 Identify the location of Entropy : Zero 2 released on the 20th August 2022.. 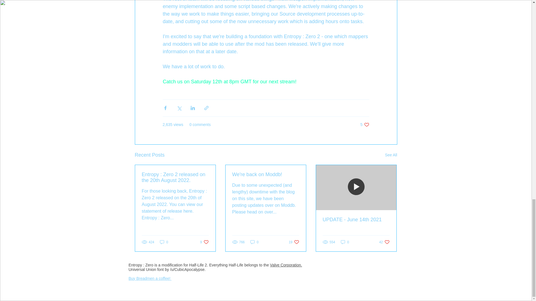
(229, 81).